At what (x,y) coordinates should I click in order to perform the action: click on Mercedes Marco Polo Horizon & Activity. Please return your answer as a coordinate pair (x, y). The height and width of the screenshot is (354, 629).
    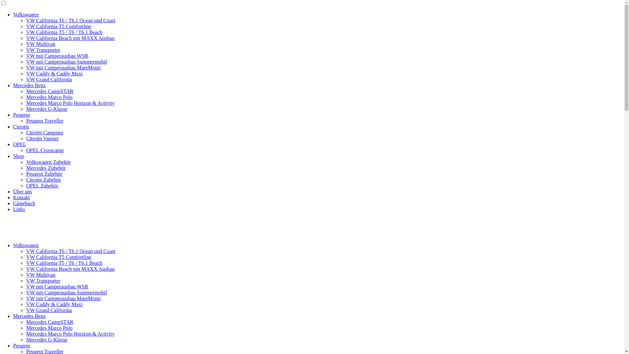
    Looking at the image, I should click on (70, 103).